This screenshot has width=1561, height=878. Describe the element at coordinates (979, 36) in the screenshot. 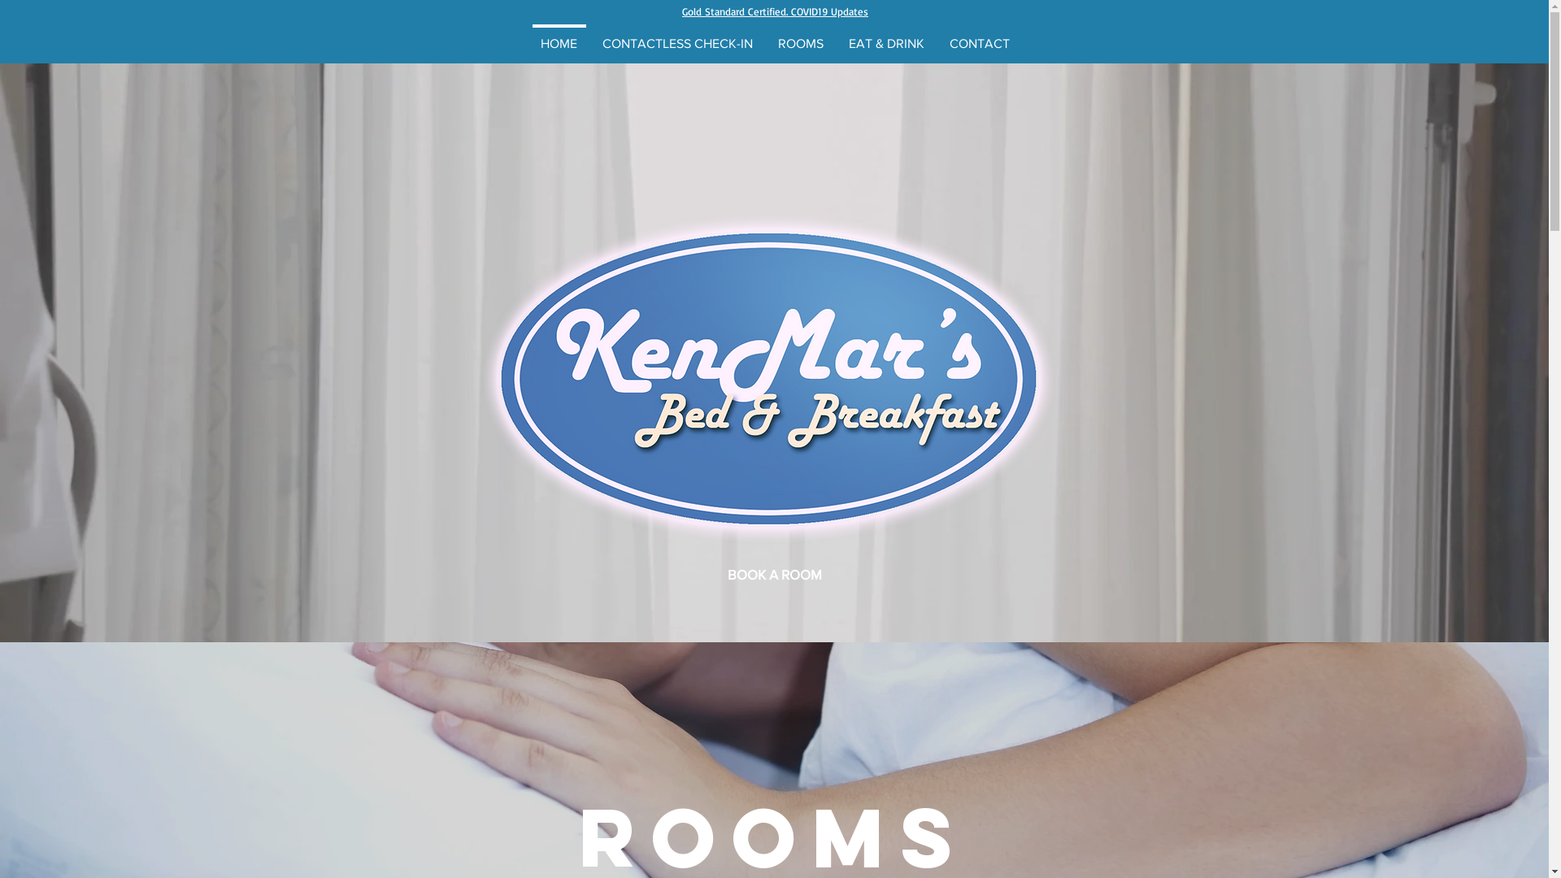

I see `CONTACT` at that location.